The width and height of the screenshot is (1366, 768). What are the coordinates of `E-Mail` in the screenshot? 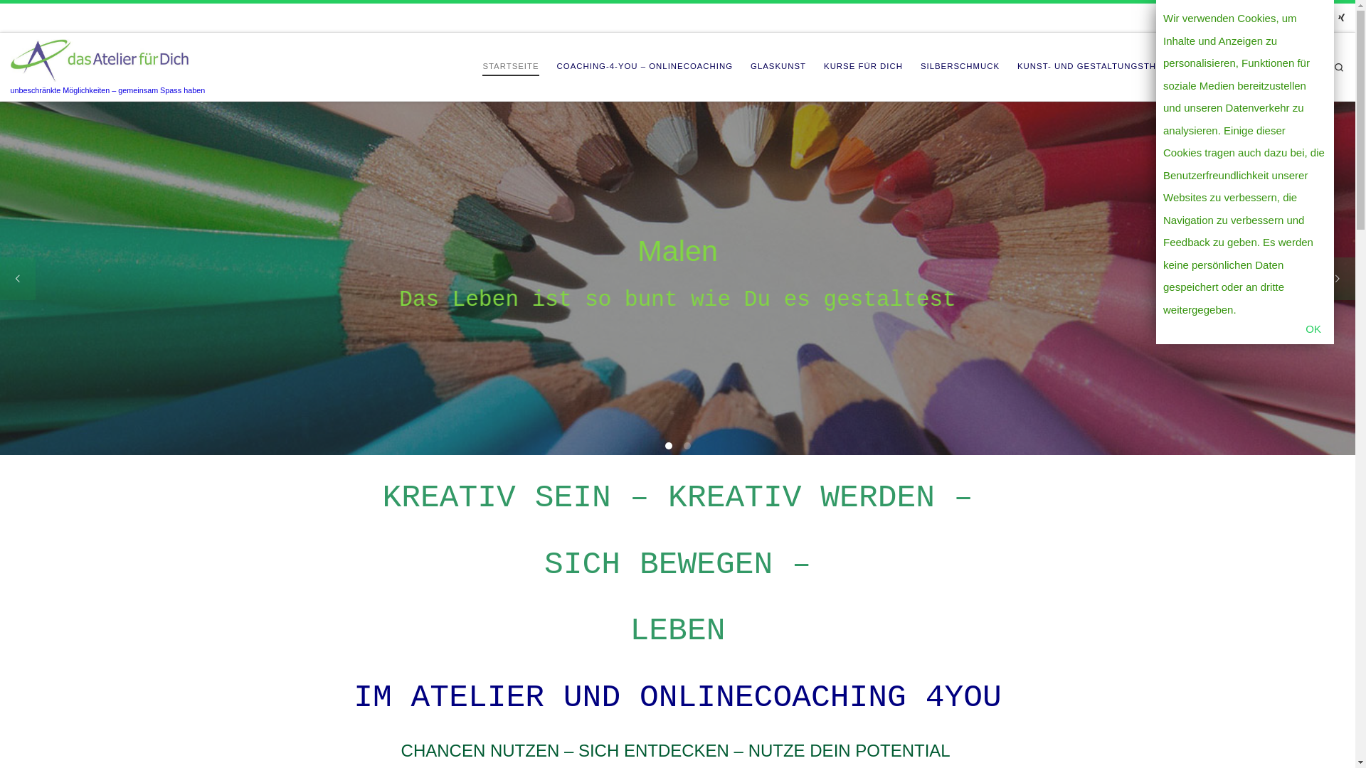 It's located at (1283, 18).